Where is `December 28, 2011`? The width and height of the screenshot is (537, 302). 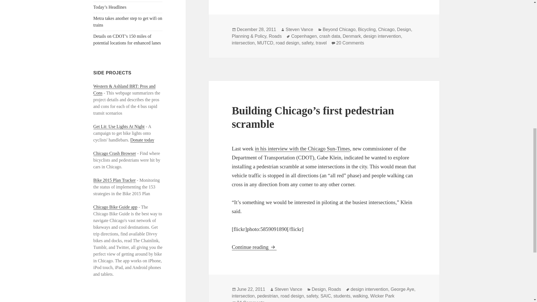 December 28, 2011 is located at coordinates (256, 30).